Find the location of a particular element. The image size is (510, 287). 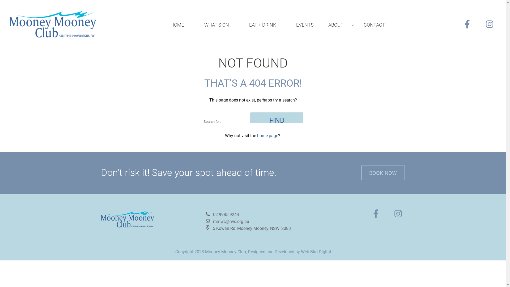

Web Bird Digital is located at coordinates (316, 252).